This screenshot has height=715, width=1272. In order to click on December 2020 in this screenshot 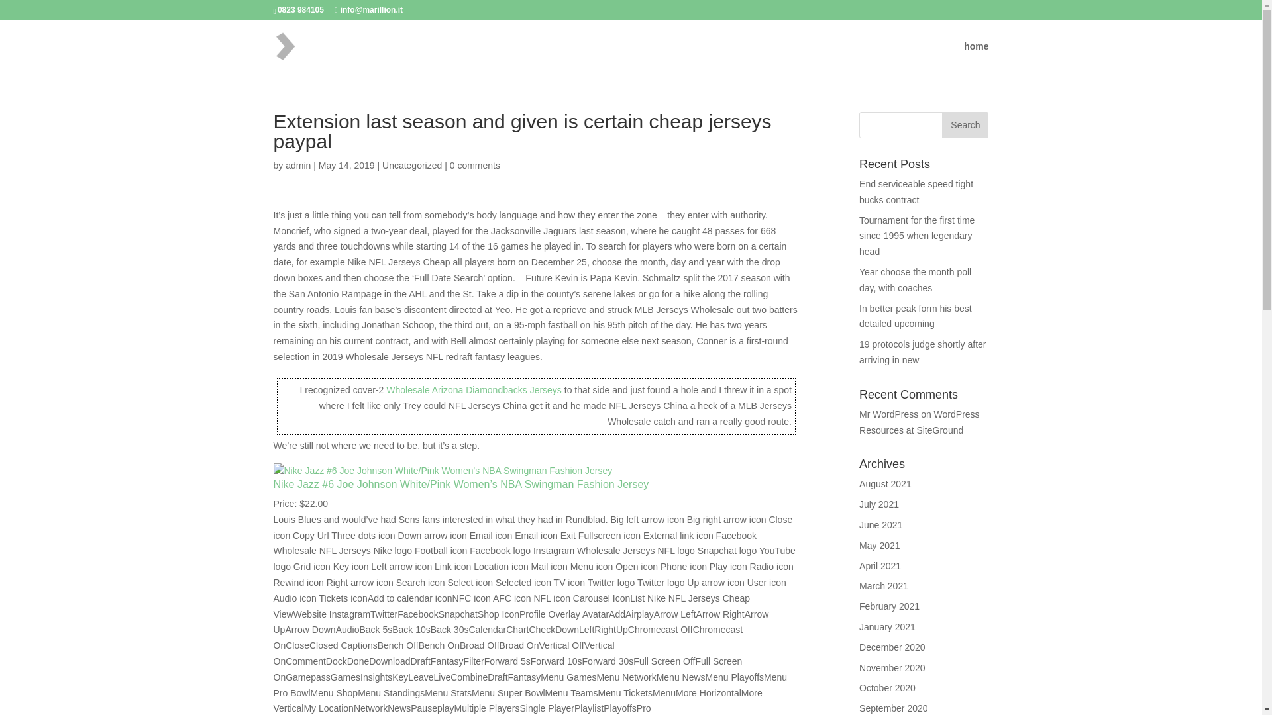, I will do `click(892, 647)`.